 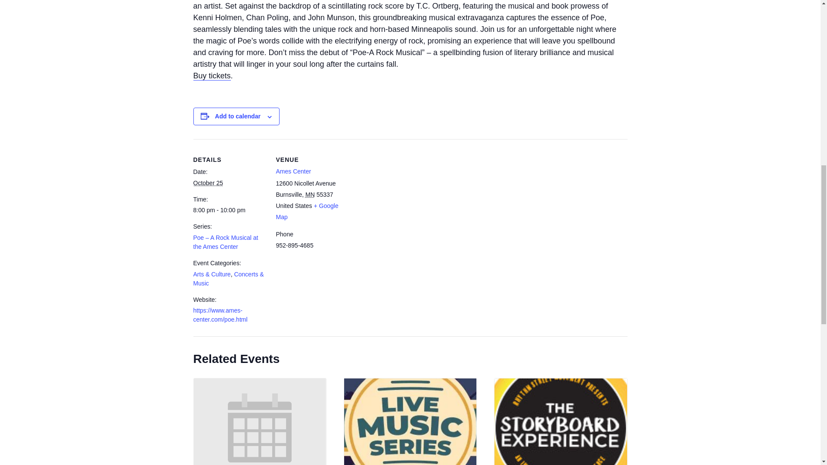 What do you see at coordinates (293, 171) in the screenshot?
I see `Ames Center` at bounding box center [293, 171].